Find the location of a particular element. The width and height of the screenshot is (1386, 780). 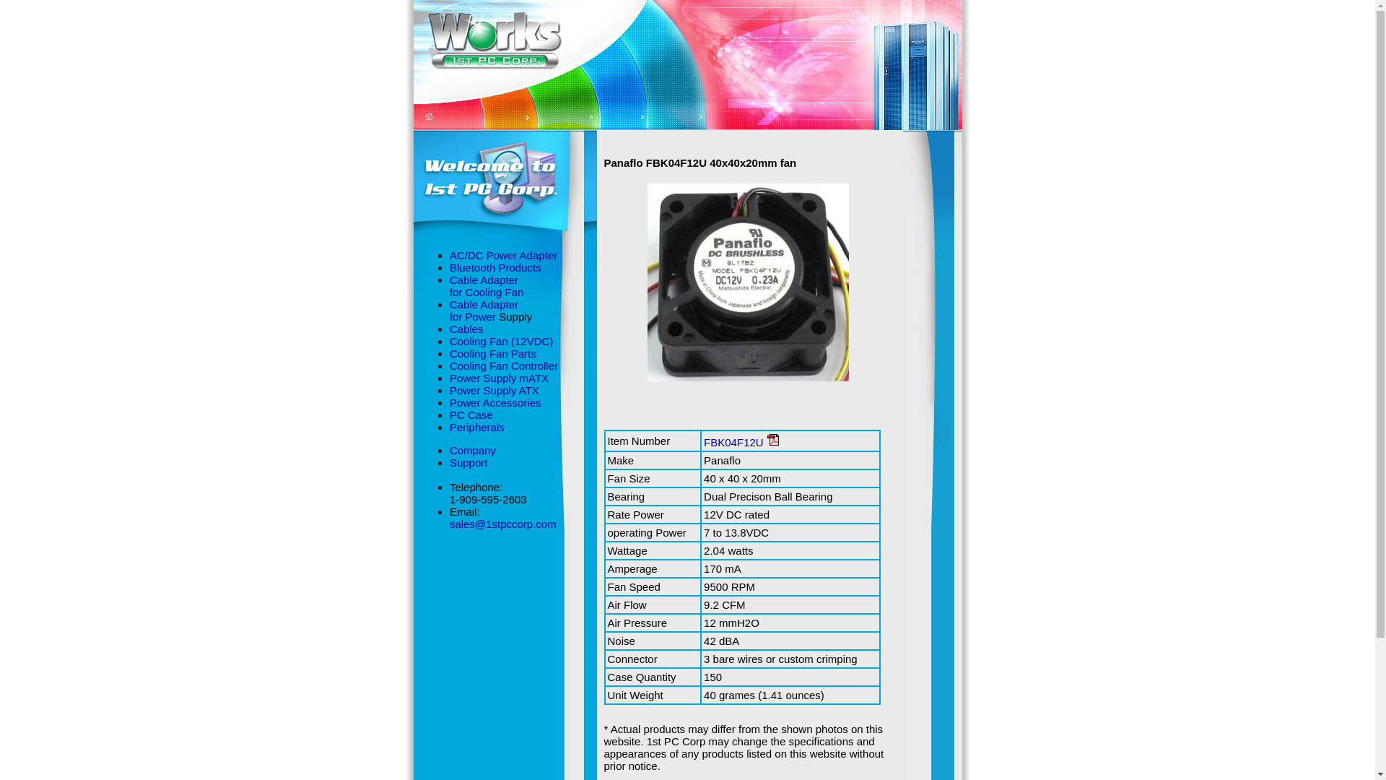

Cable Adapter
for Power is located at coordinates (484, 311).